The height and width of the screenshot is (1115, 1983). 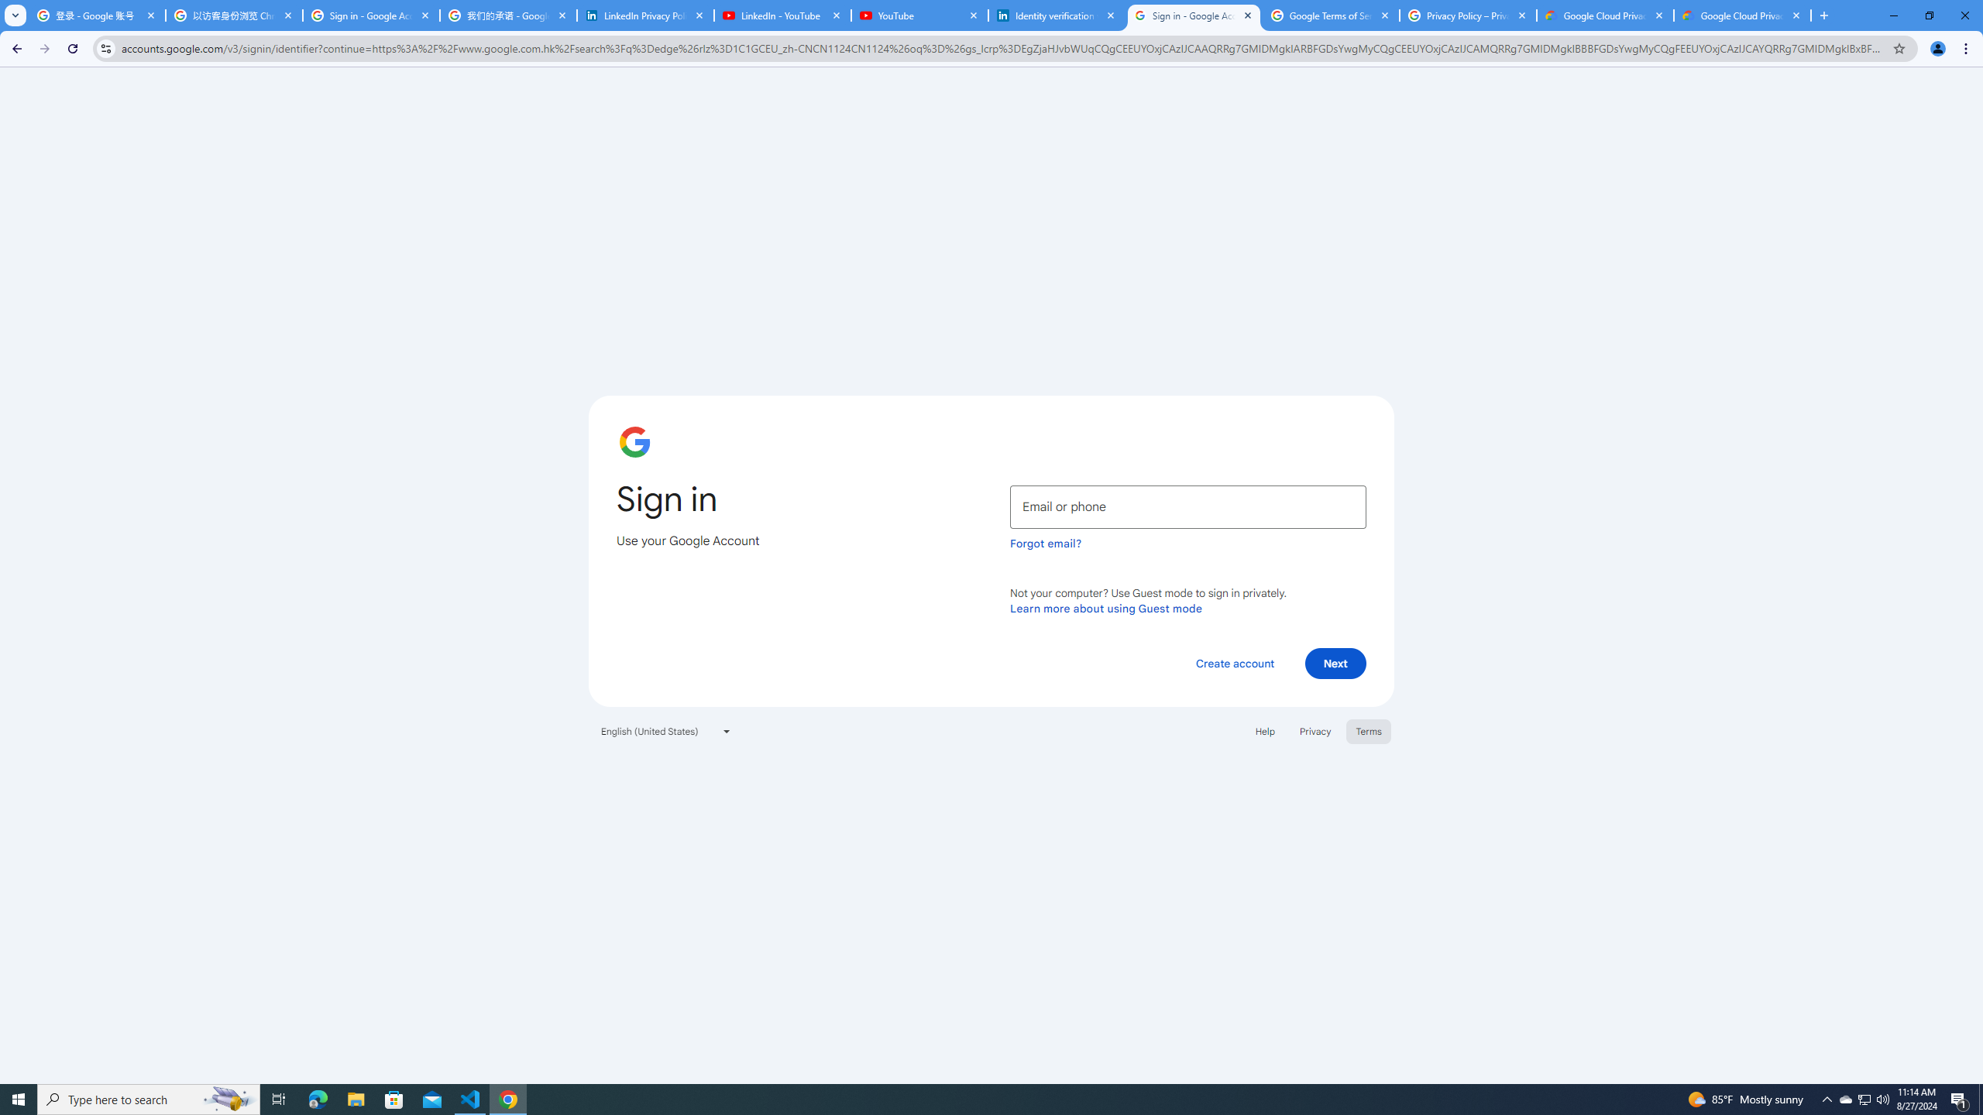 What do you see at coordinates (666, 731) in the screenshot?
I see `English (United States)` at bounding box center [666, 731].